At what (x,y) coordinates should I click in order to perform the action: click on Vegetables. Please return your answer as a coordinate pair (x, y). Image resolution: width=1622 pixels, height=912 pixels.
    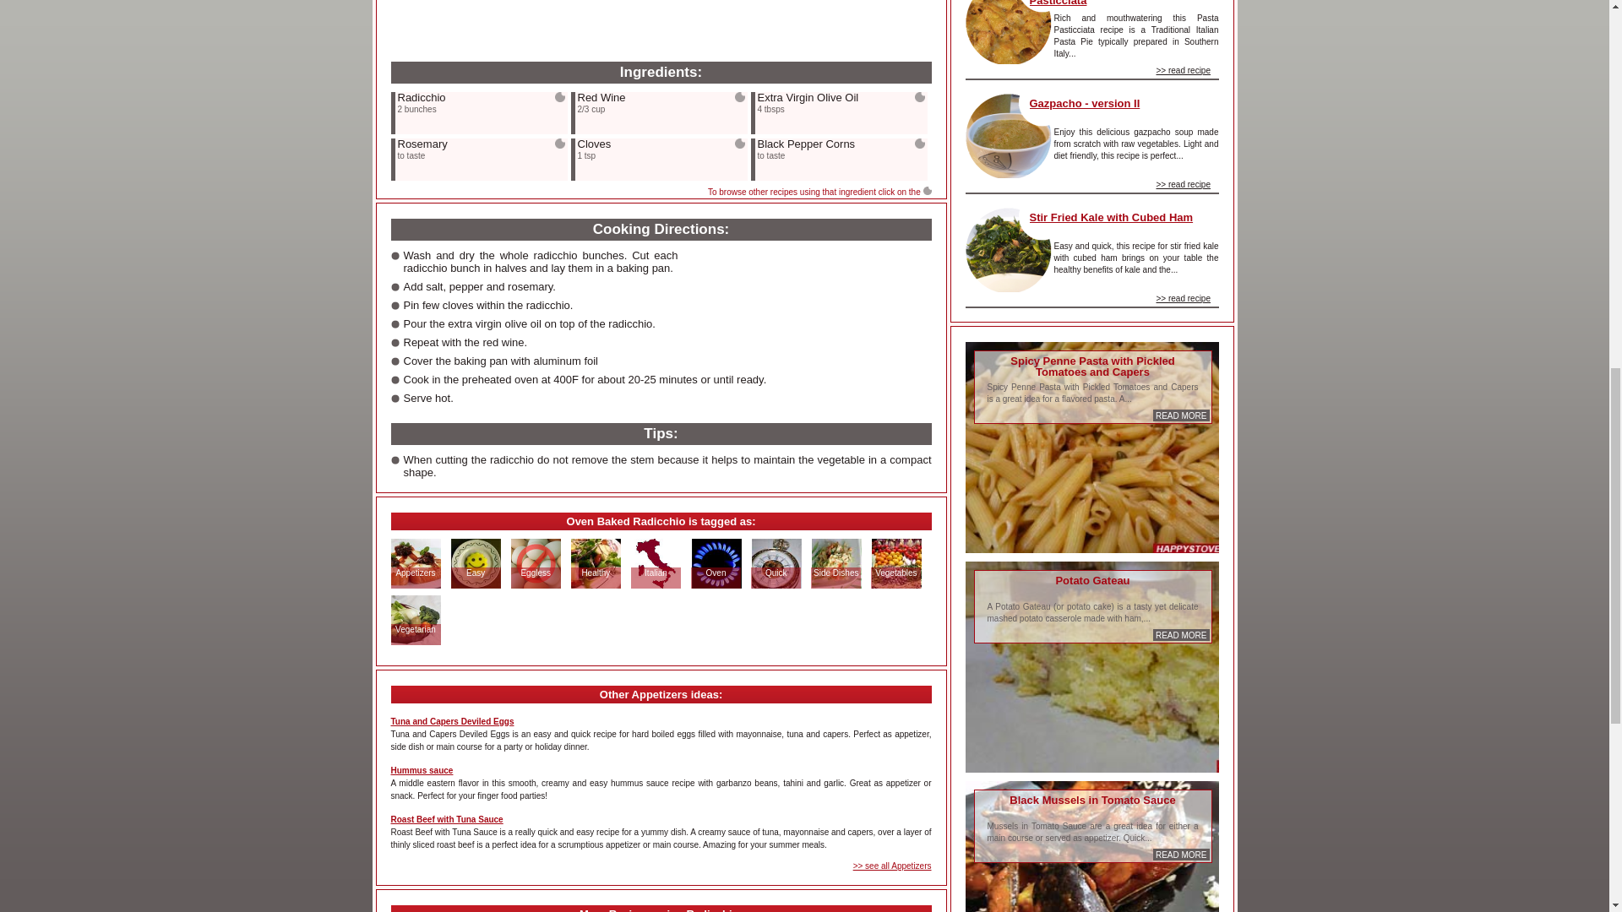
    Looking at the image, I should click on (895, 573).